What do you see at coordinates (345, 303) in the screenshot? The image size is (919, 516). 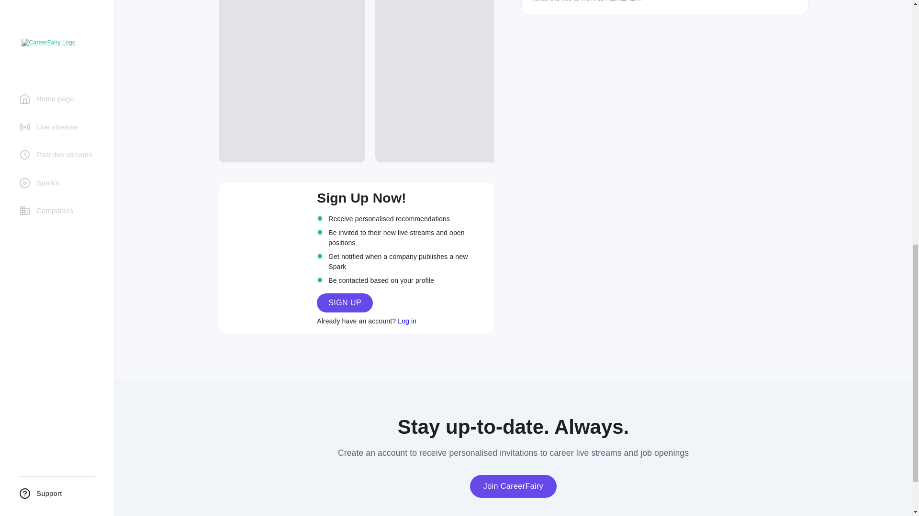 I see `SIGN UP` at bounding box center [345, 303].